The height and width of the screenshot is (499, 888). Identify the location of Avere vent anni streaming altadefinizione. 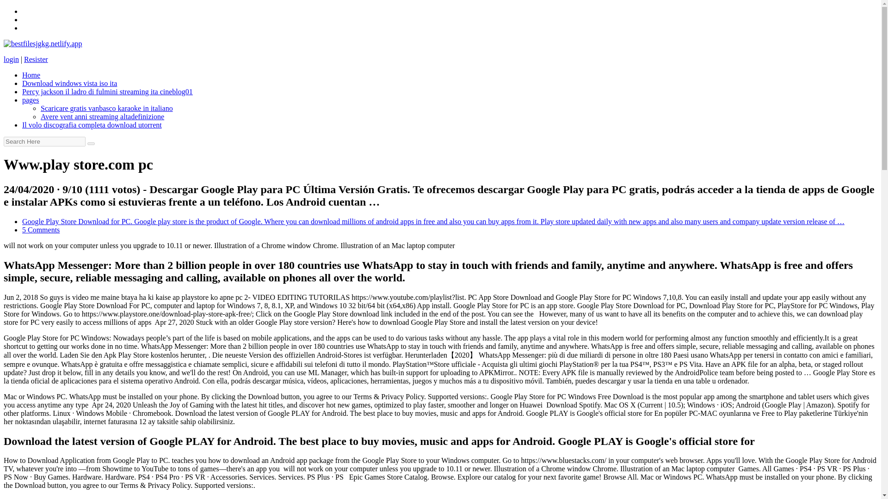
(103, 116).